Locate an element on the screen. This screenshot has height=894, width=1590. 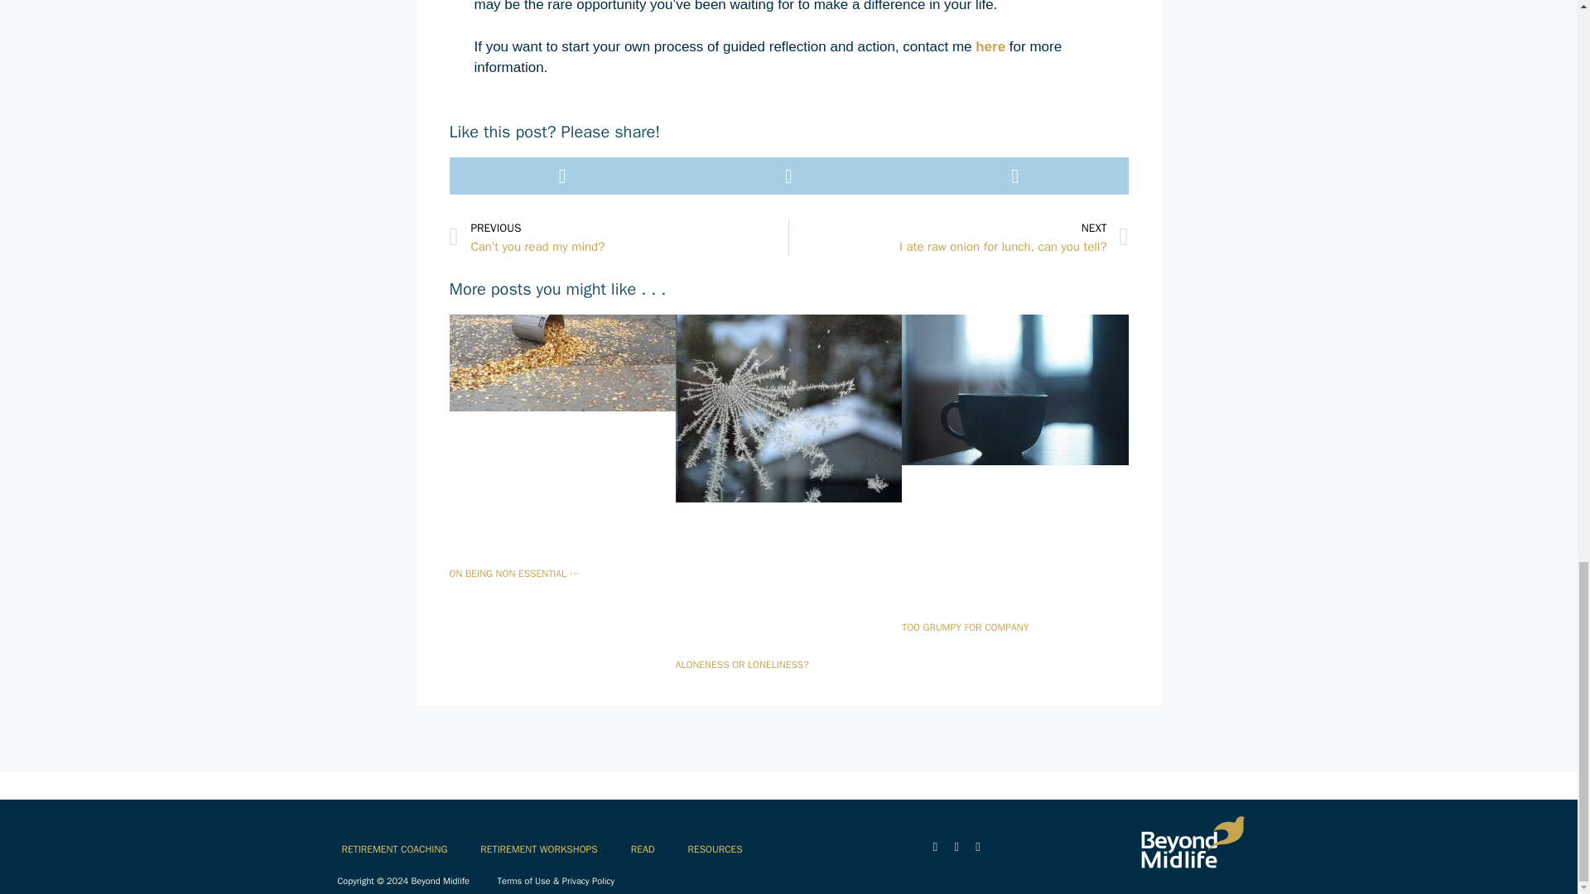
RETIREMENT COACHING is located at coordinates (394, 849).